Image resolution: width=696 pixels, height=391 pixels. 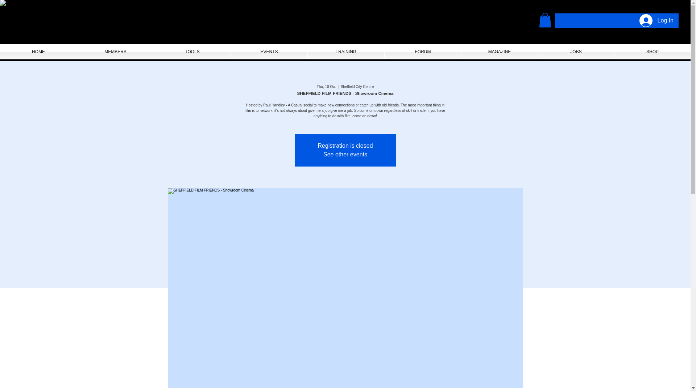 I want to click on MAGAZINE, so click(x=499, y=52).